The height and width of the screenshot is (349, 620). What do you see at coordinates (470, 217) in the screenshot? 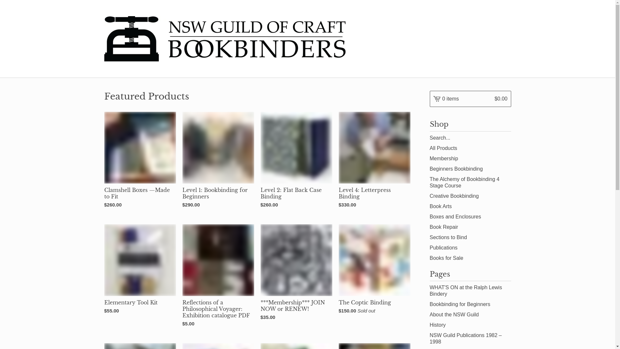
I see `Boxes and Enclosures` at bounding box center [470, 217].